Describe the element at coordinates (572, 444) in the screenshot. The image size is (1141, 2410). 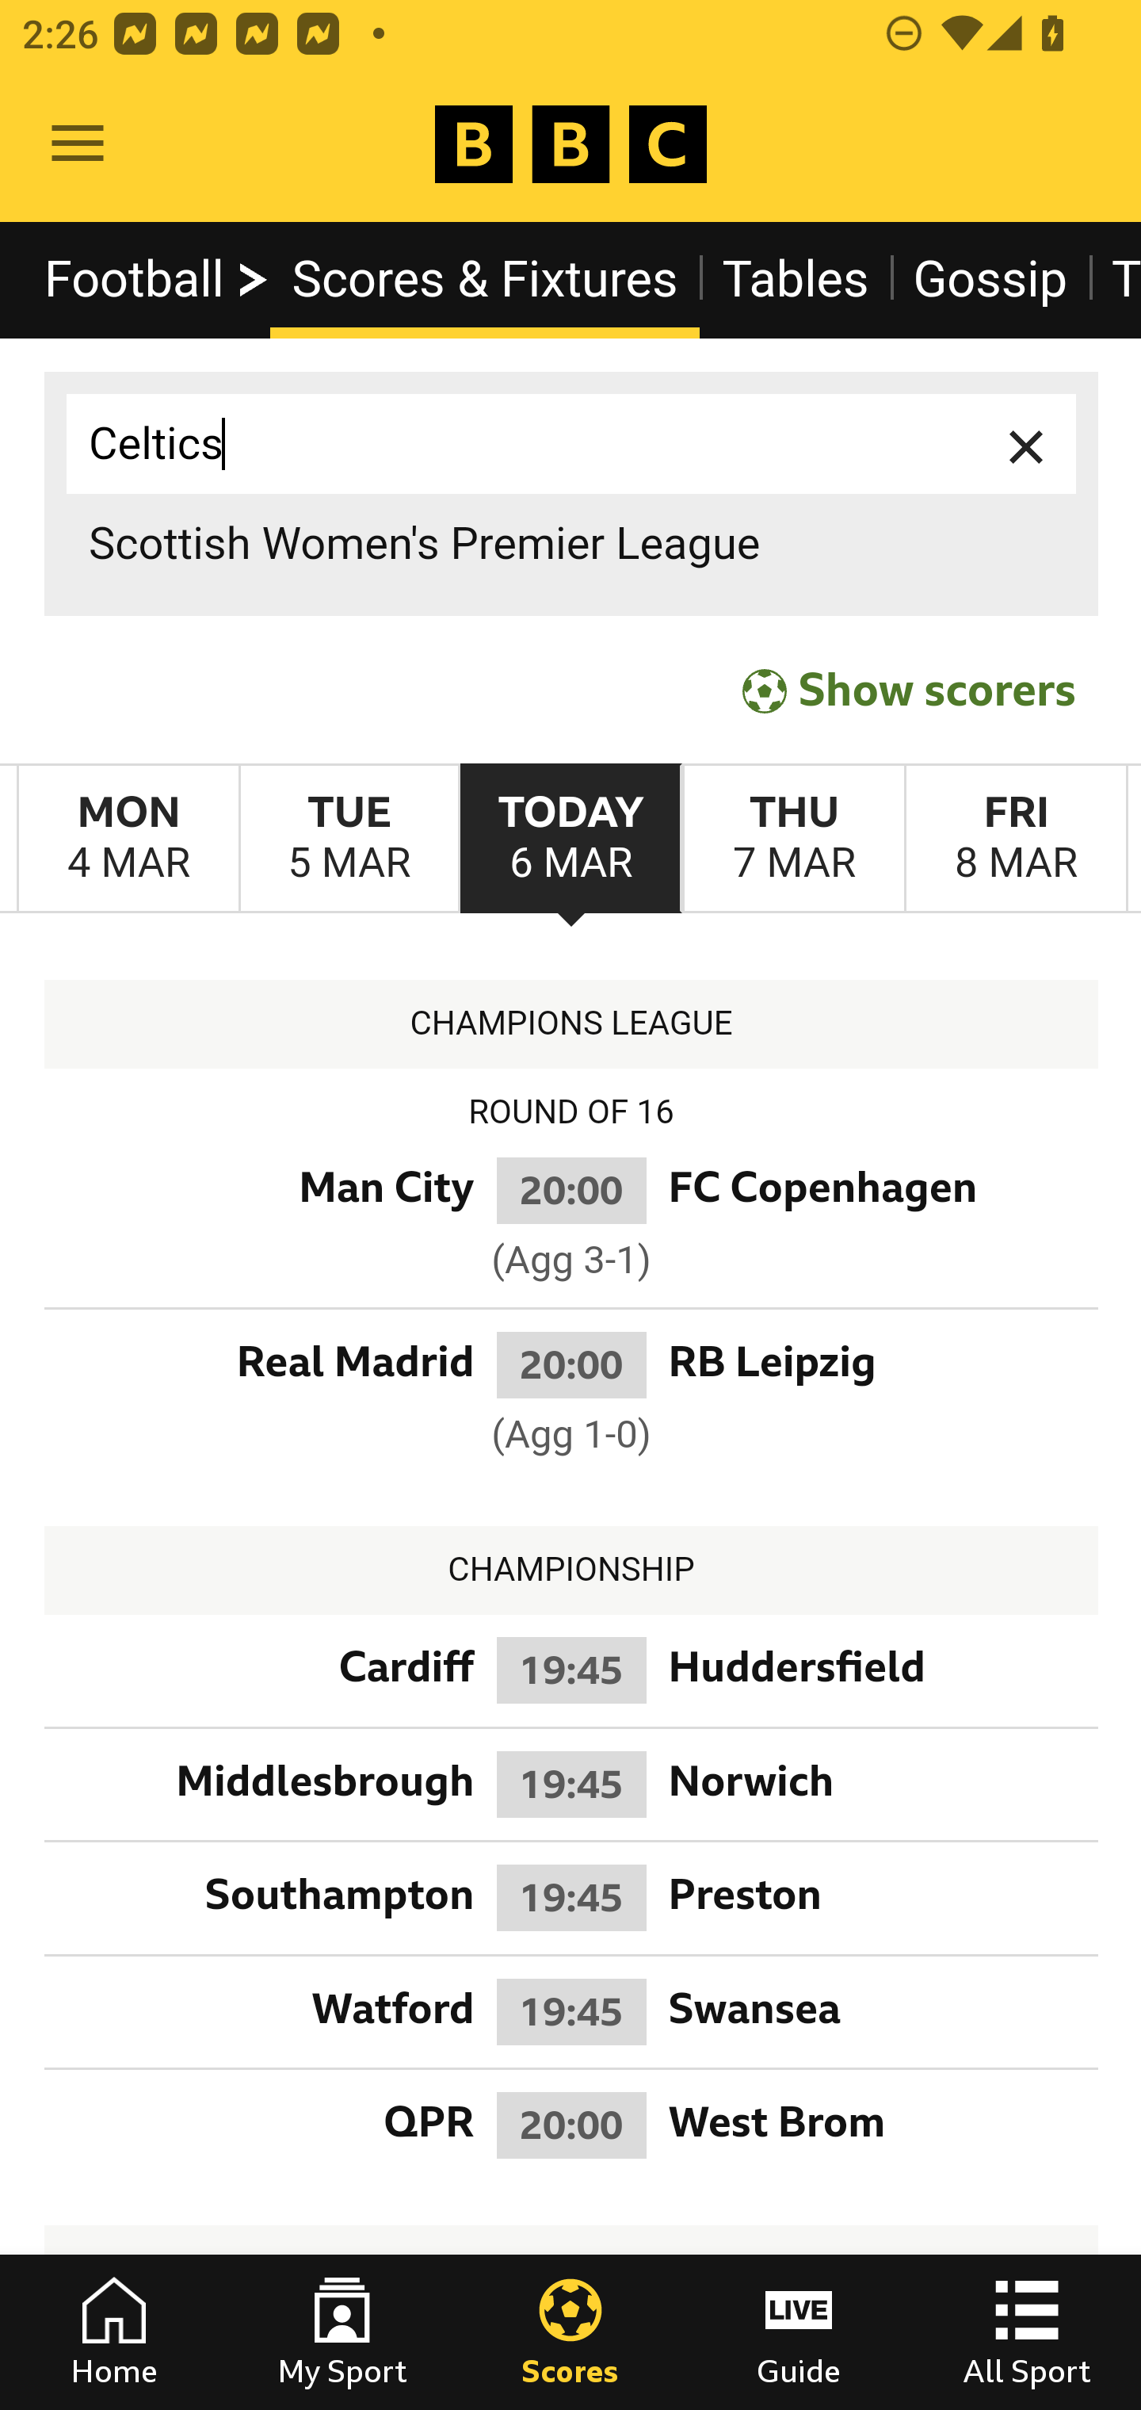
I see `Celtics` at that location.